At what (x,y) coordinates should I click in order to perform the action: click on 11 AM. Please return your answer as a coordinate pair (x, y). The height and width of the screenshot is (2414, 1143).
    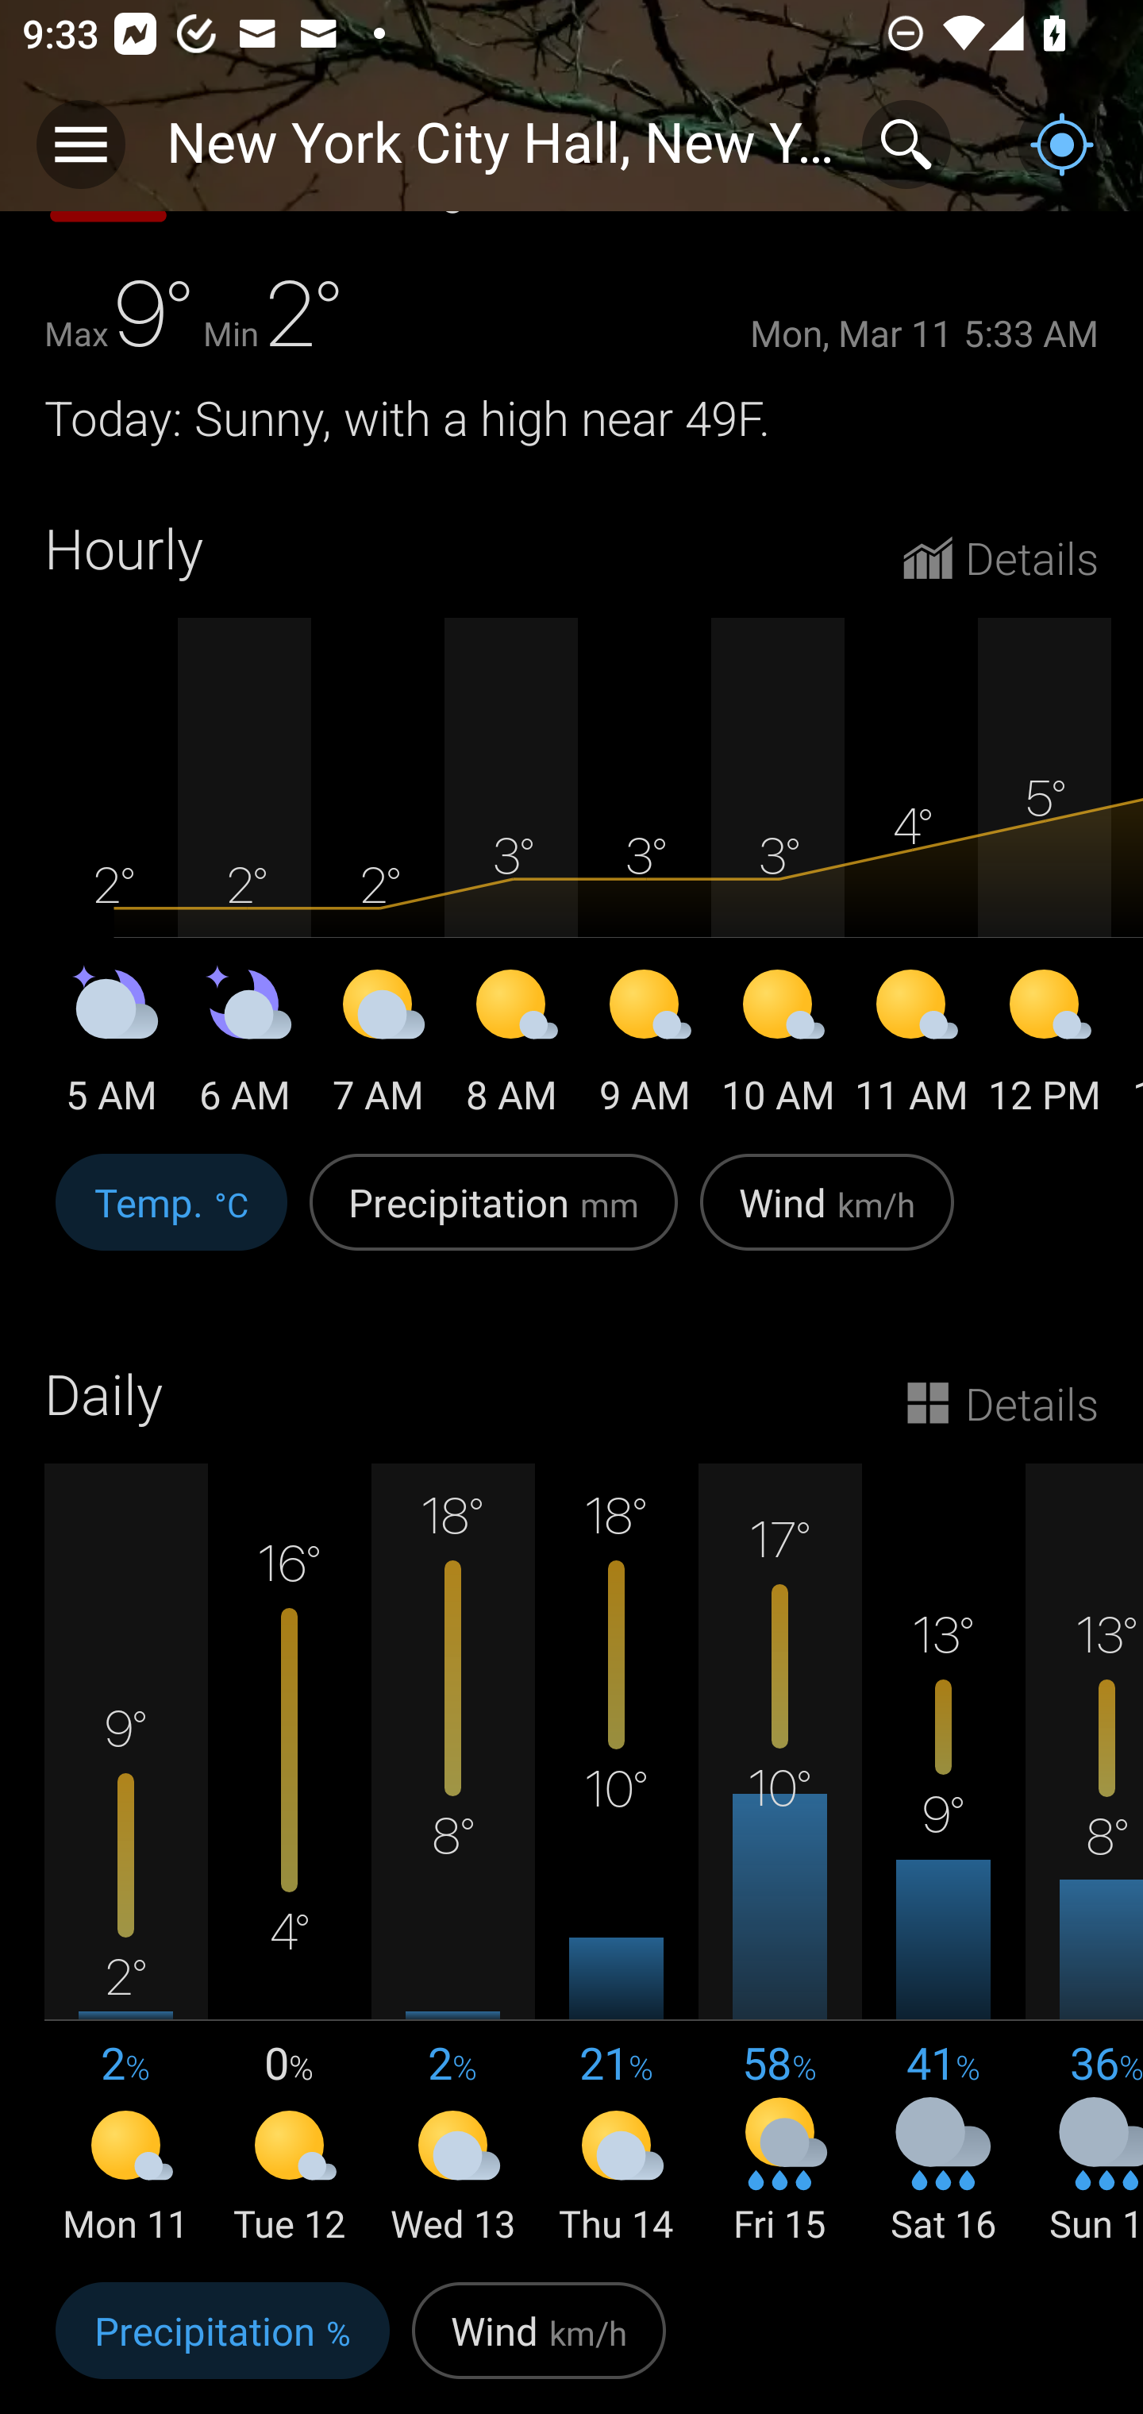
    Looking at the image, I should click on (911, 1046).